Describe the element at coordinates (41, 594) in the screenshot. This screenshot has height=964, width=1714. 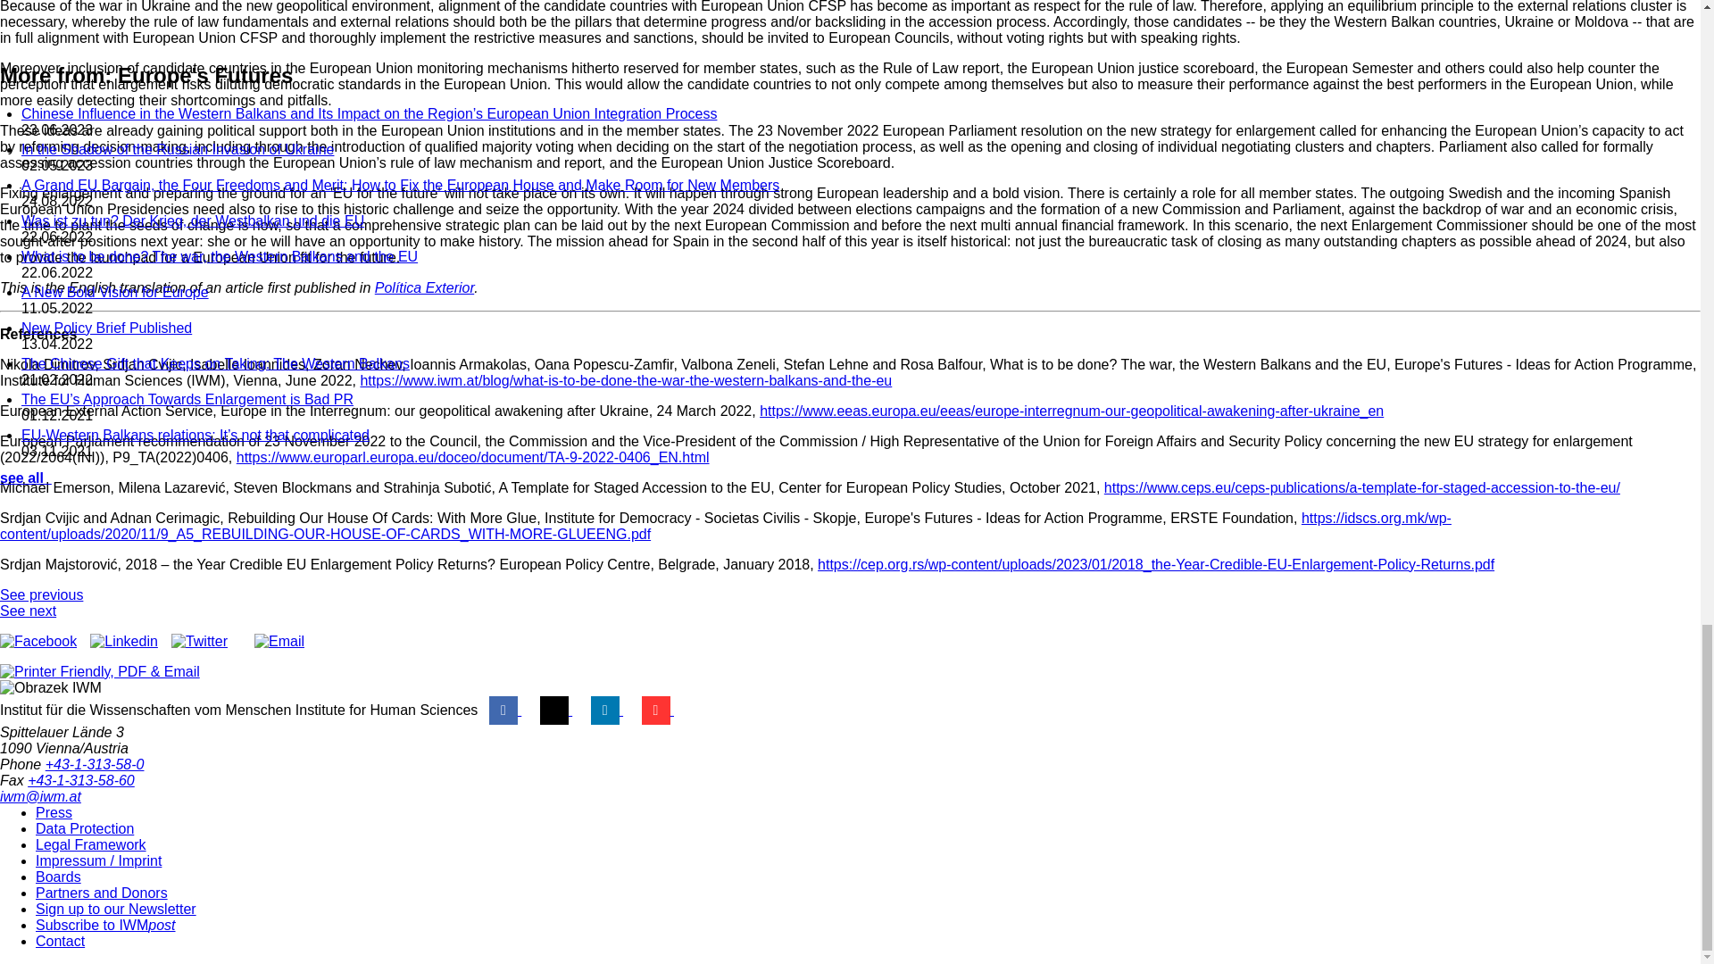
I see `In the Shadow of the Russian Invasion of Ukraine` at that location.